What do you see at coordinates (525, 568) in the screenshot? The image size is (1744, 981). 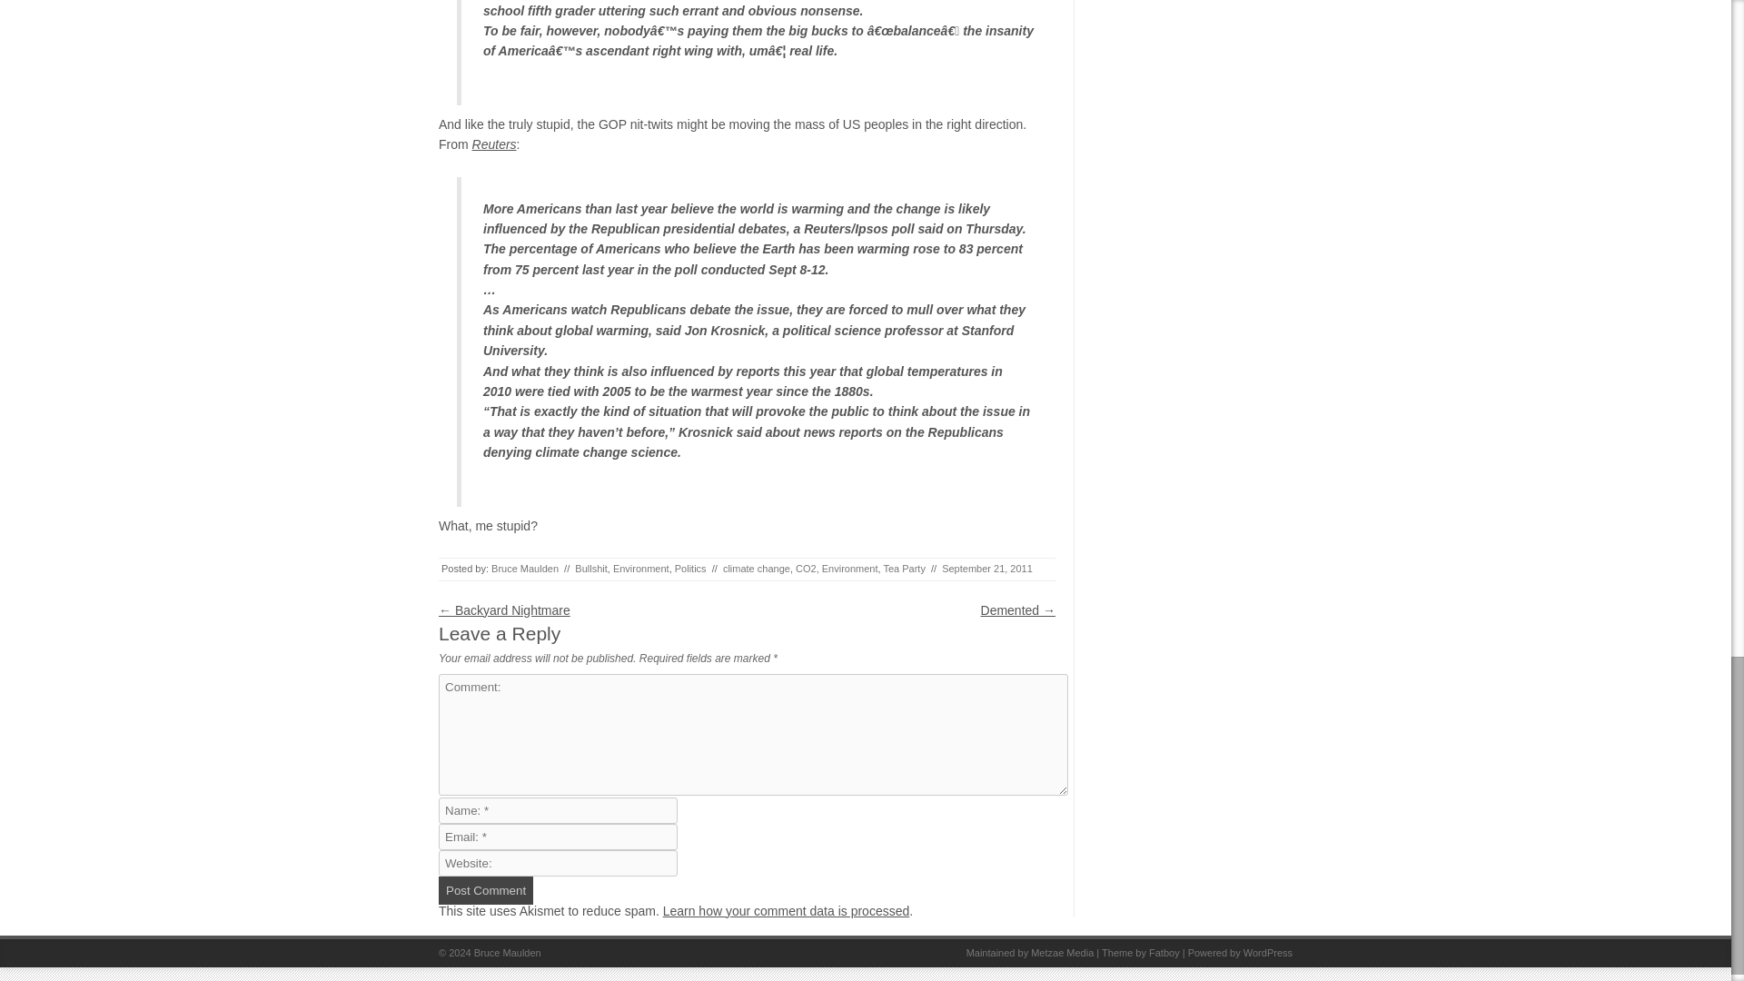 I see `View all posts by Bruce Maulden` at bounding box center [525, 568].